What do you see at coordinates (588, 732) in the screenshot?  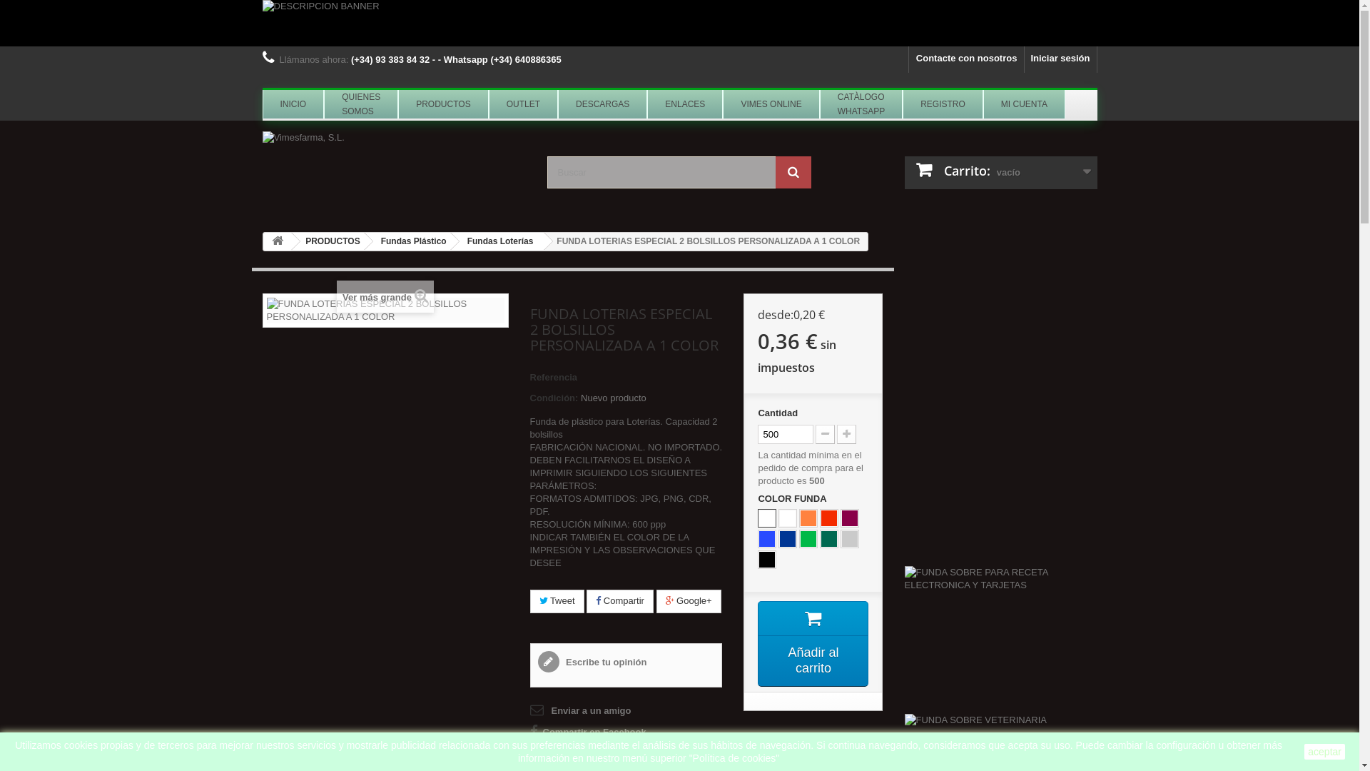 I see `Compartir en Facebook` at bounding box center [588, 732].